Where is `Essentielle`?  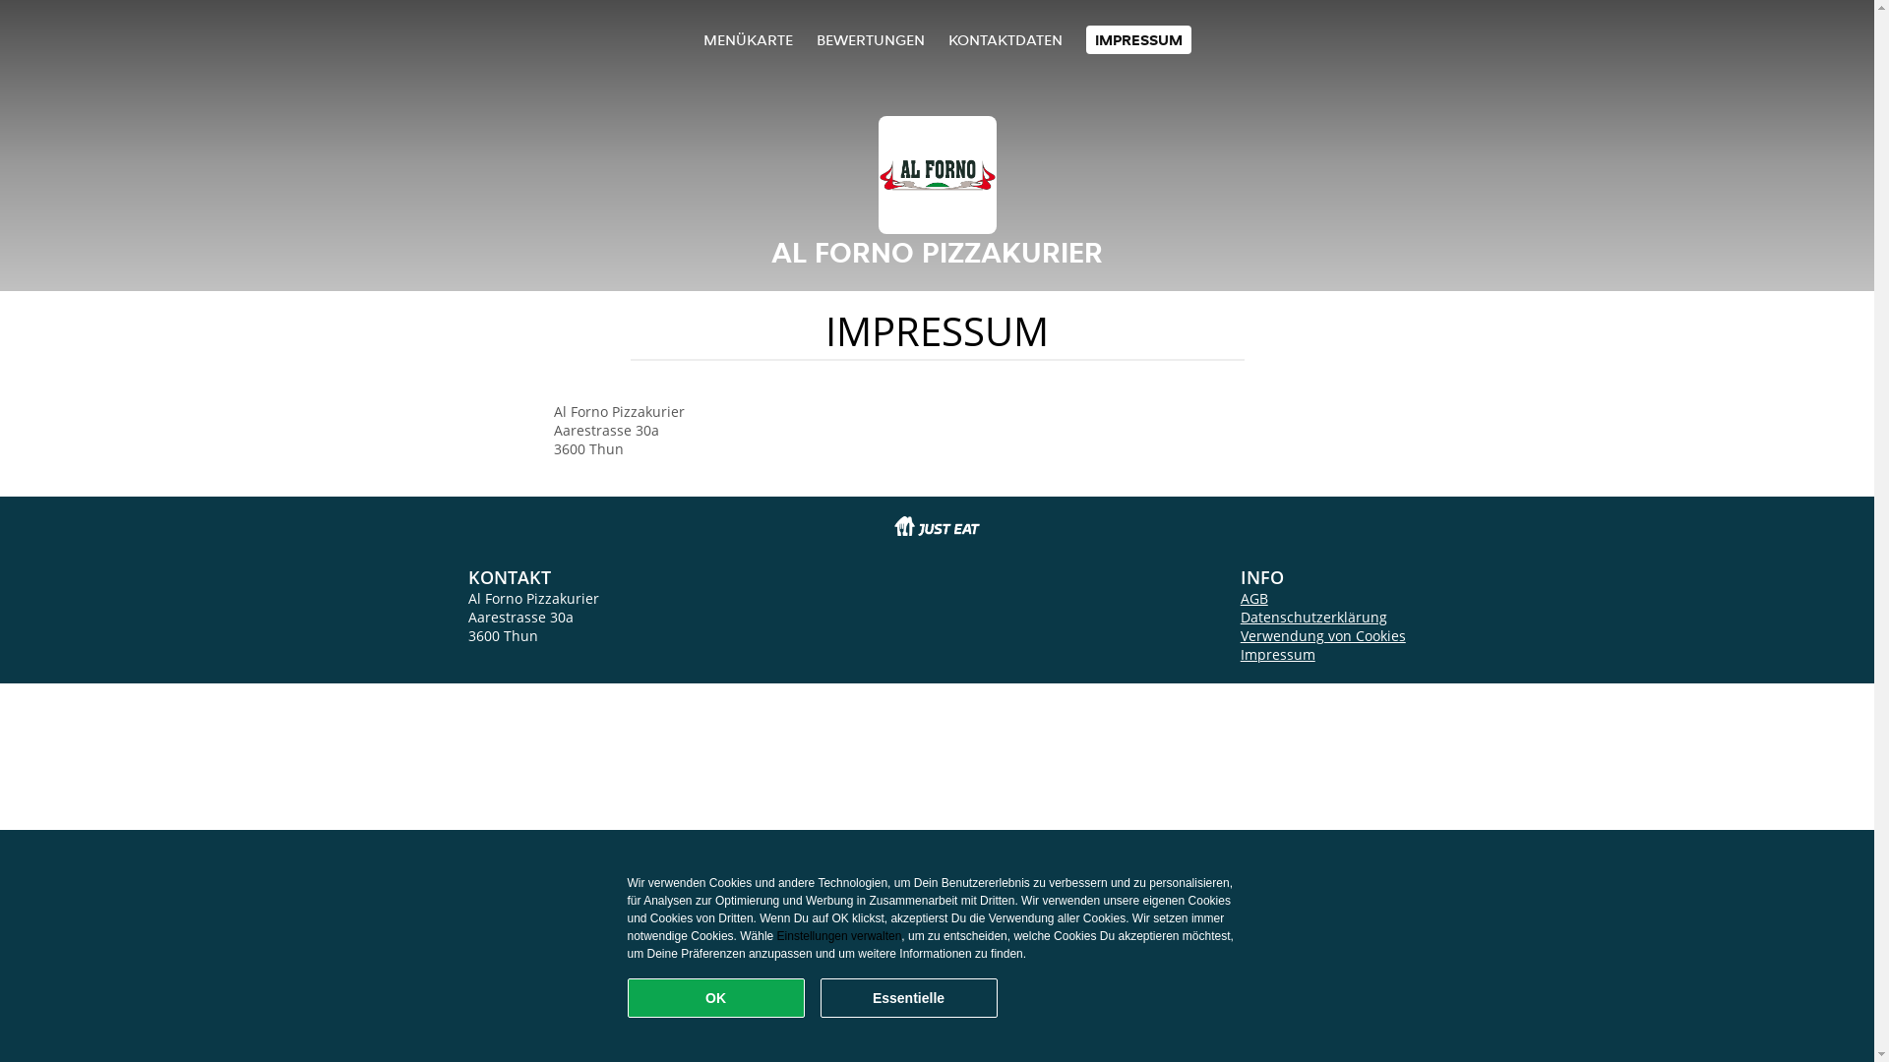
Essentielle is located at coordinates (909, 998).